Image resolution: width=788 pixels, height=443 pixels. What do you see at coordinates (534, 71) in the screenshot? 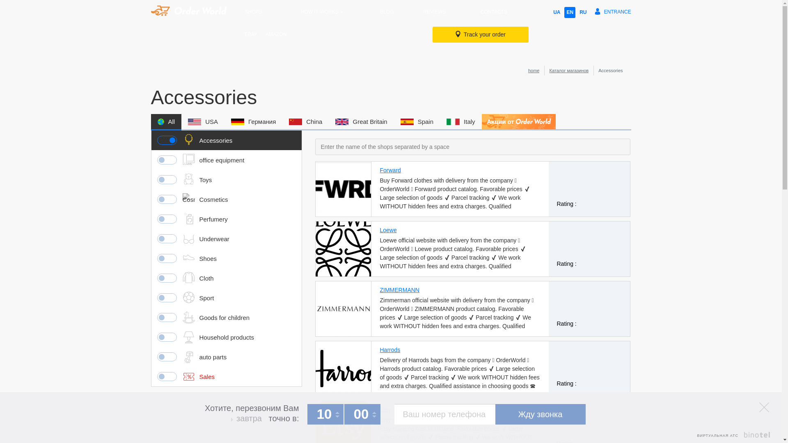
I see `home` at bounding box center [534, 71].